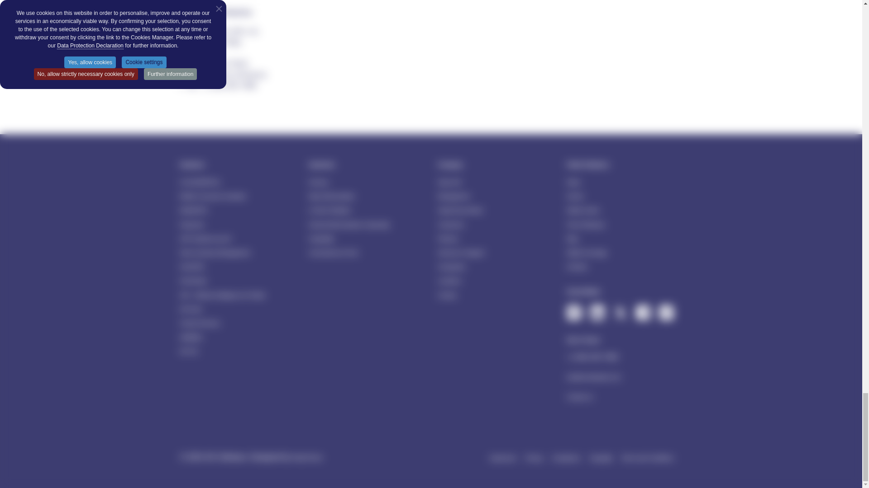 This screenshot has width=869, height=488. What do you see at coordinates (205, 239) in the screenshot?
I see `SAP Solutions by GK` at bounding box center [205, 239].